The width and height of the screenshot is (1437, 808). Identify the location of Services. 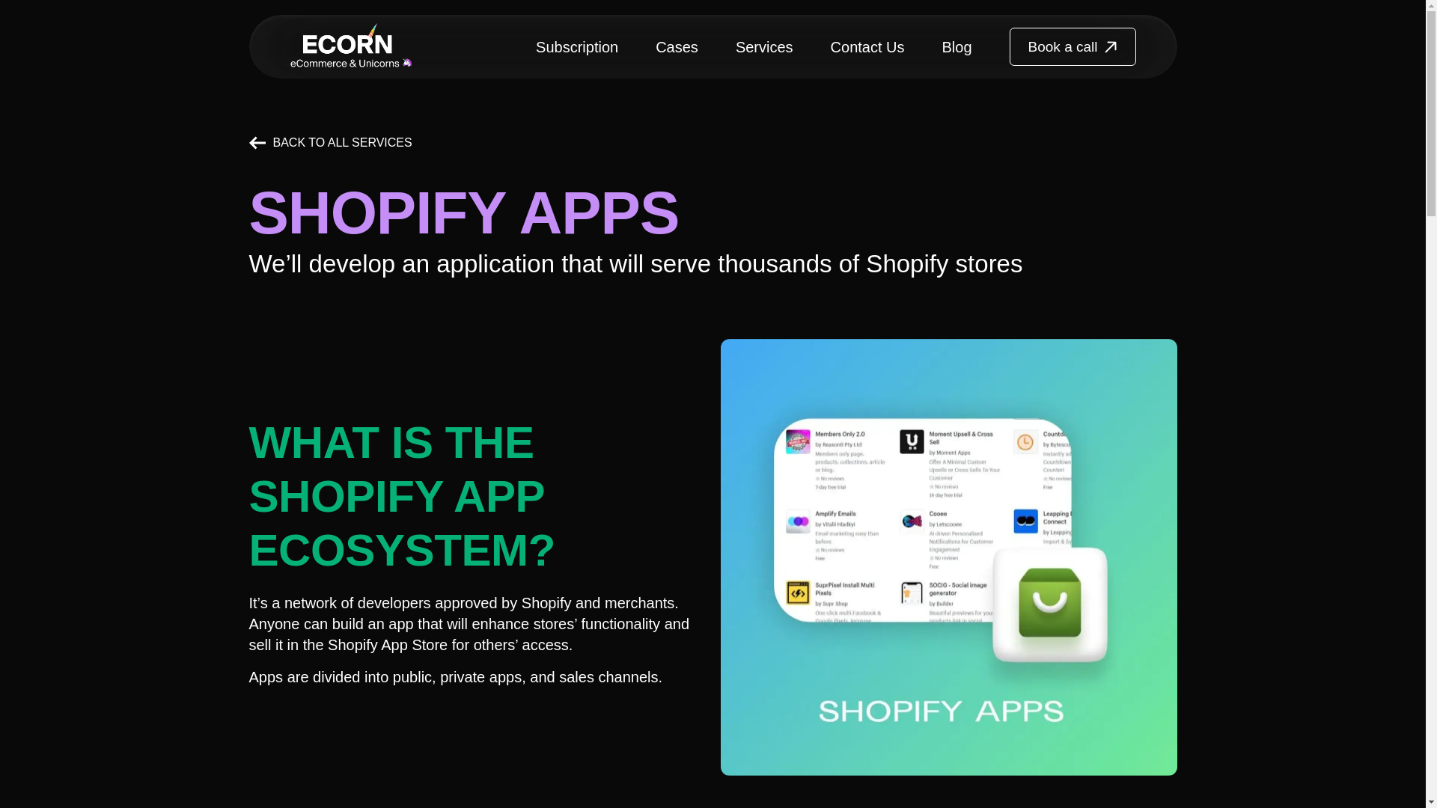
(764, 46).